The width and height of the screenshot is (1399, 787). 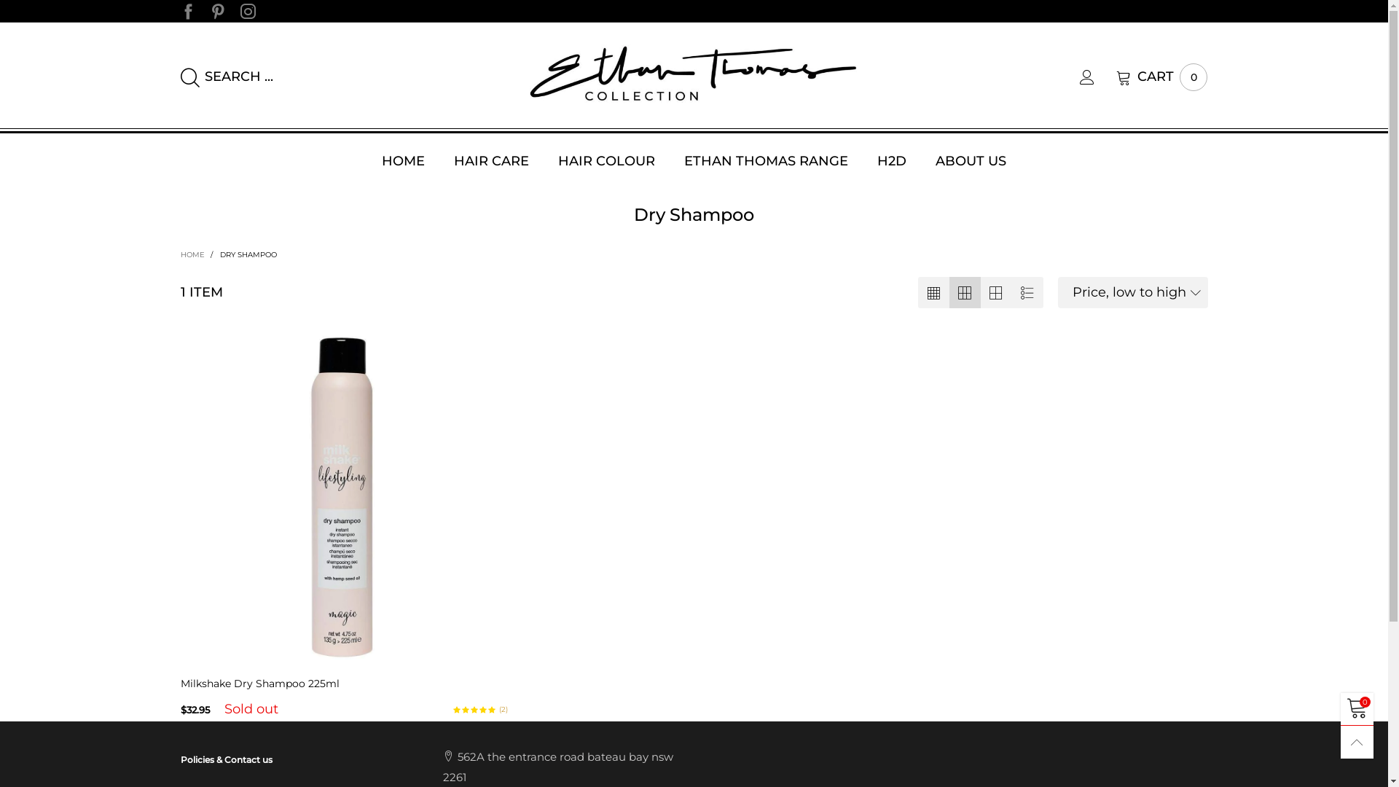 What do you see at coordinates (1161, 77) in the screenshot?
I see `CART
0` at bounding box center [1161, 77].